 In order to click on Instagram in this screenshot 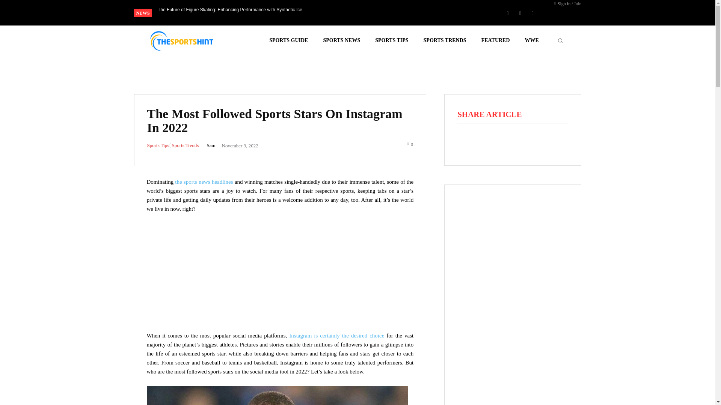, I will do `click(520, 13)`.